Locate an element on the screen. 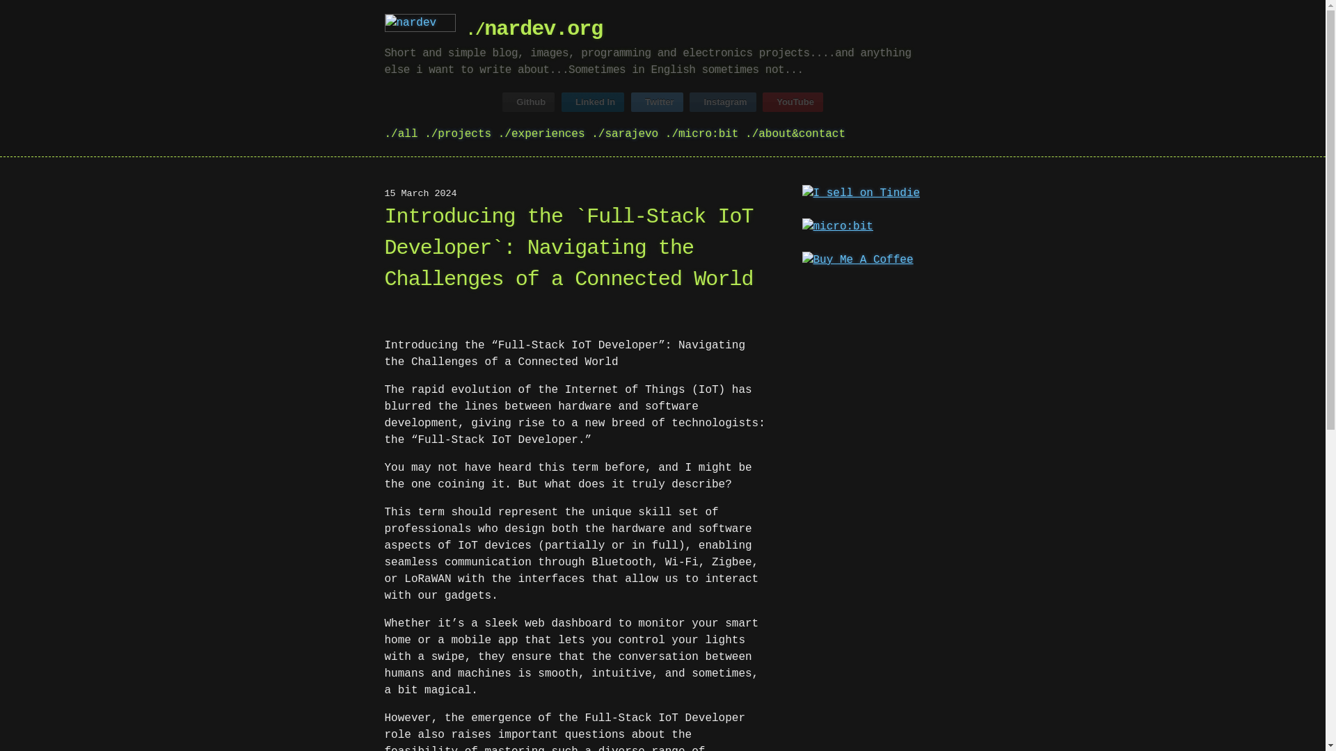 The width and height of the screenshot is (1336, 751).   Twitter is located at coordinates (657, 102).